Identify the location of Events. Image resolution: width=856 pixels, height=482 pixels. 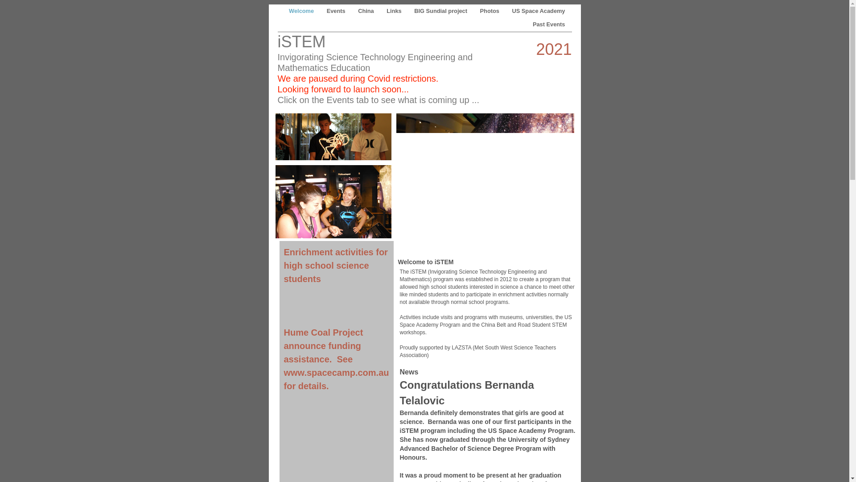
(337, 11).